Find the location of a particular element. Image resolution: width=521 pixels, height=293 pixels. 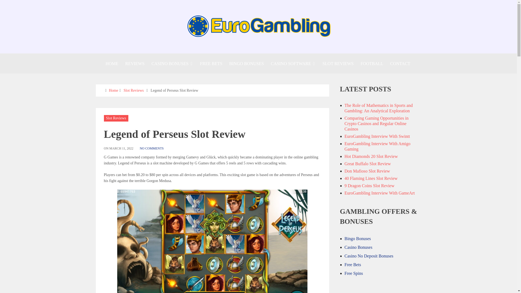

FOOTBALL is located at coordinates (372, 63).